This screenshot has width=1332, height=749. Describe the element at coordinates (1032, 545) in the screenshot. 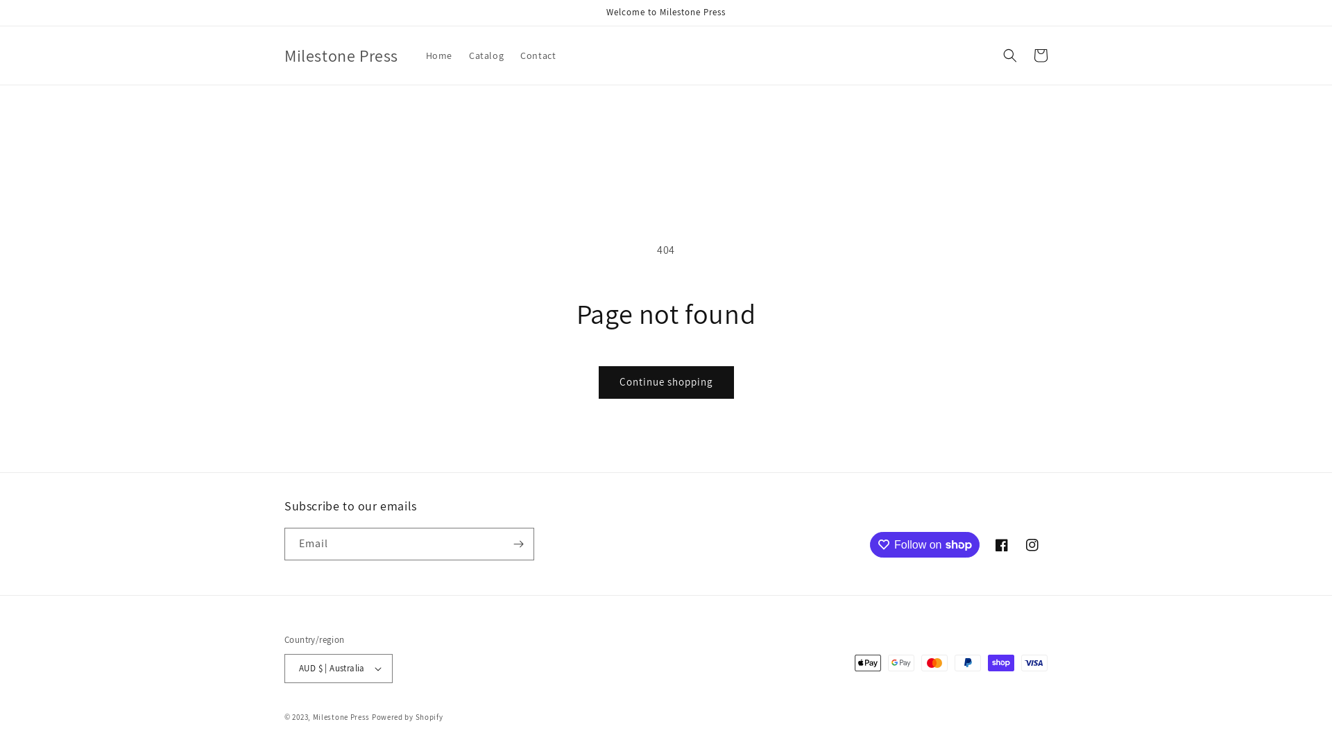

I see `Instagram` at that location.